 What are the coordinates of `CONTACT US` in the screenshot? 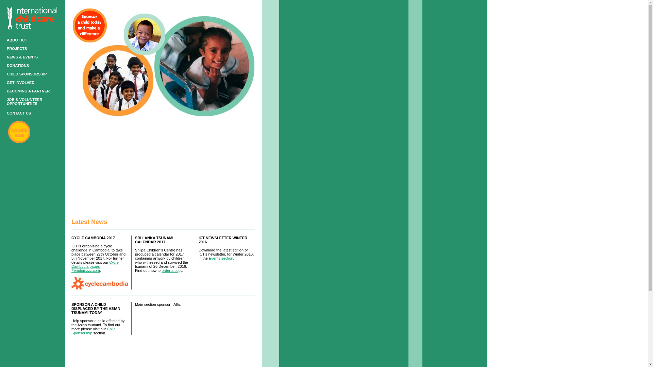 It's located at (18, 113).